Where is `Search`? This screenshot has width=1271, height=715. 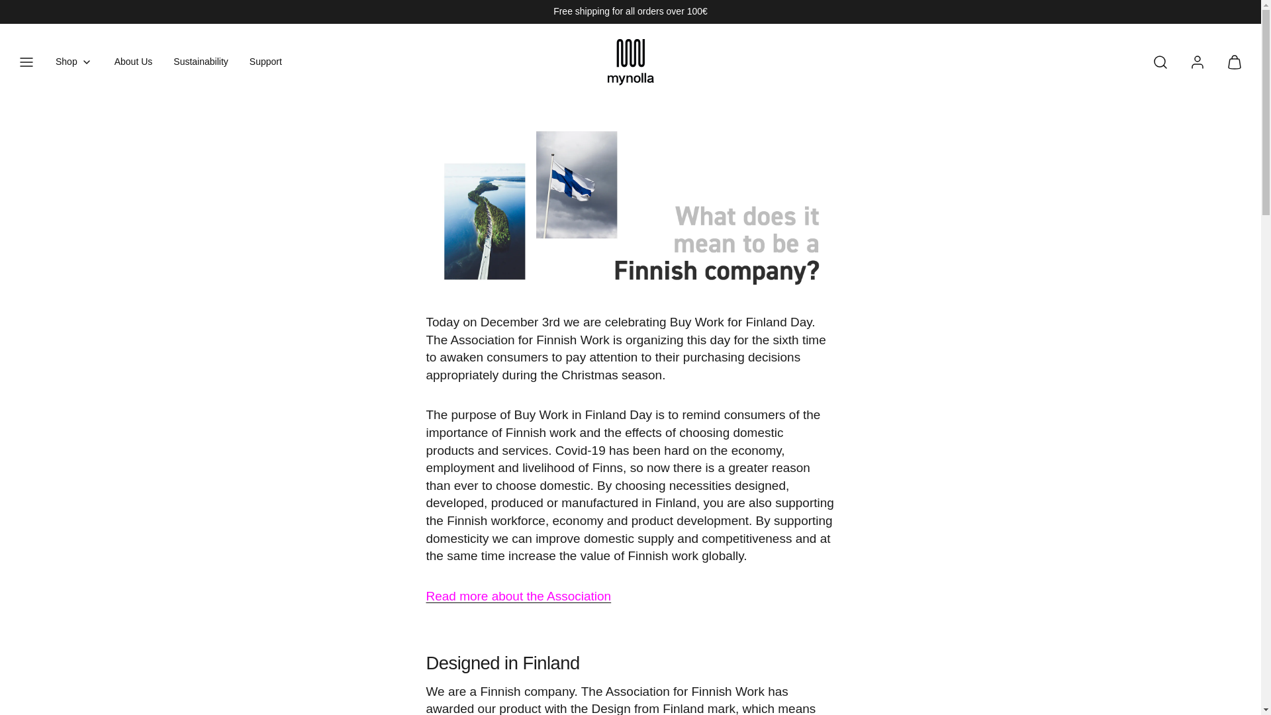
Search is located at coordinates (1160, 62).